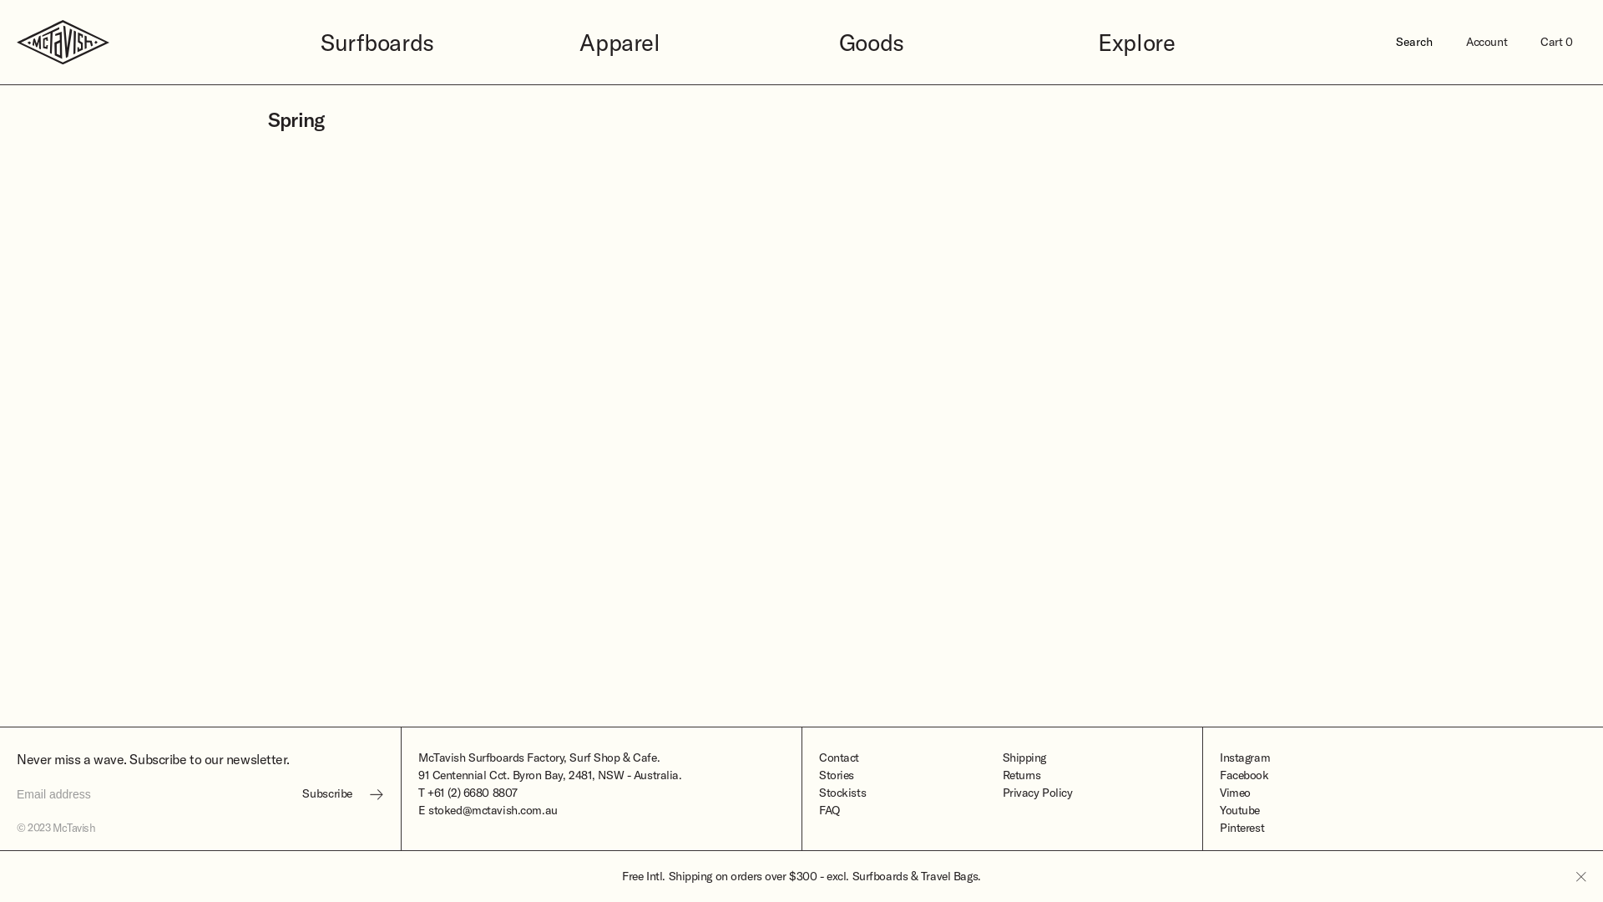  I want to click on Facebook, so click(1403, 775).